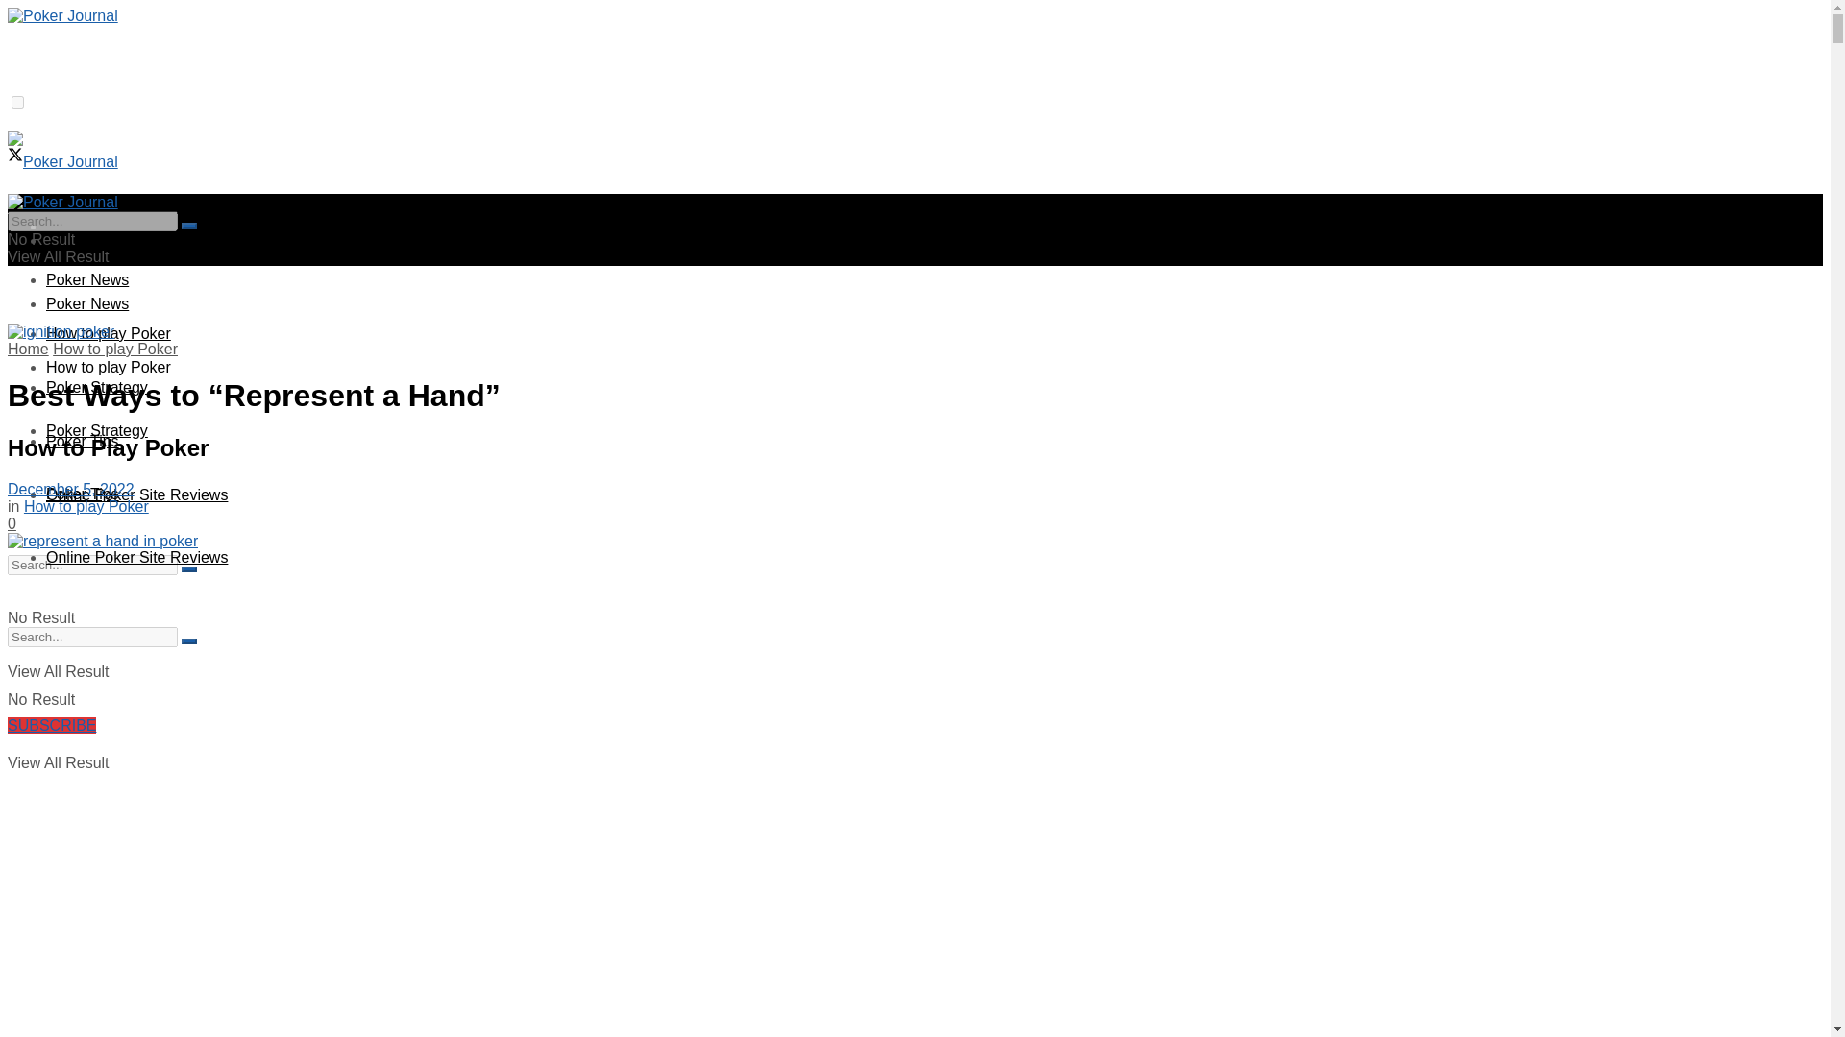 The height and width of the screenshot is (1037, 1845). What do you see at coordinates (17, 102) in the screenshot?
I see `on` at bounding box center [17, 102].